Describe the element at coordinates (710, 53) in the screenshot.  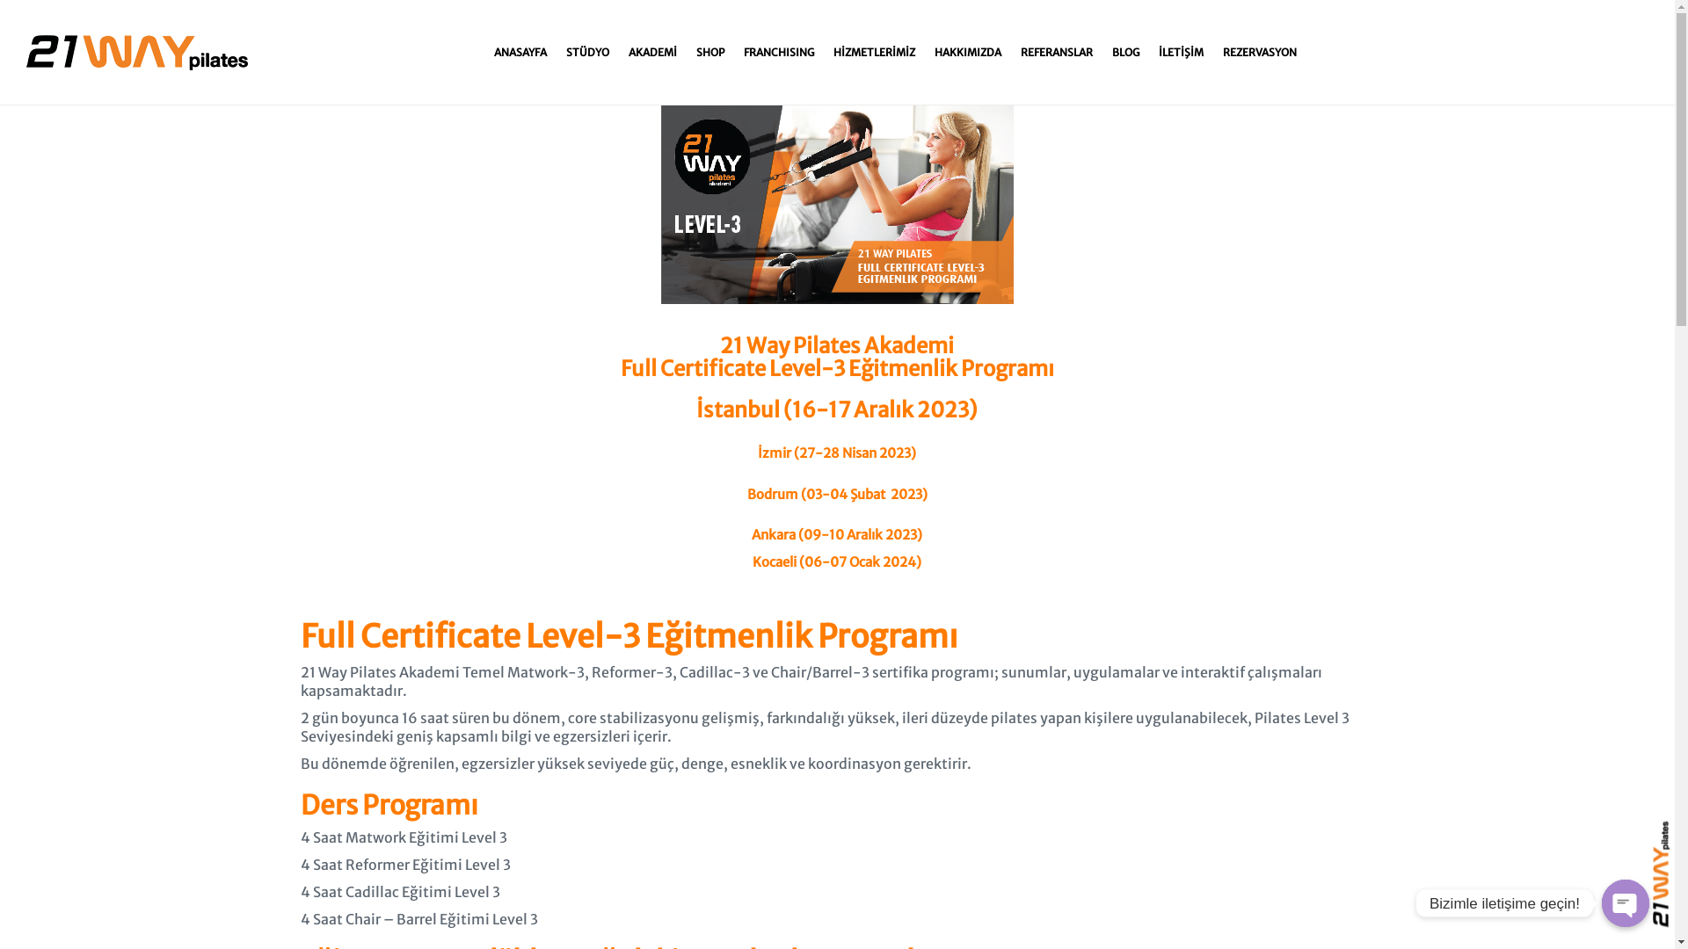
I see `SHOP` at that location.